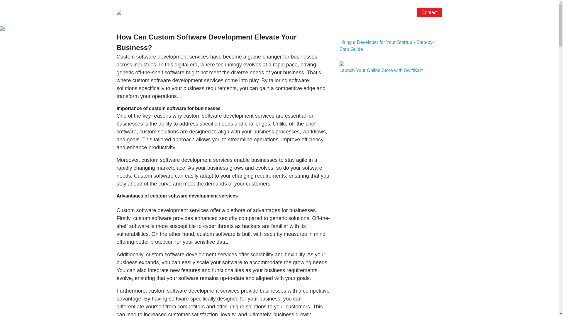 The image size is (563, 316). Describe the element at coordinates (316, 12) in the screenshot. I see `Our Services` at that location.